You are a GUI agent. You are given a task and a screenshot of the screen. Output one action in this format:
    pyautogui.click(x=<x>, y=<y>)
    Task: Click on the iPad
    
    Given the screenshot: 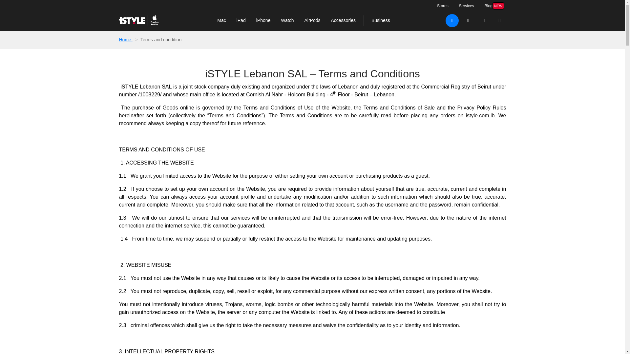 What is the action you would take?
    pyautogui.click(x=241, y=20)
    